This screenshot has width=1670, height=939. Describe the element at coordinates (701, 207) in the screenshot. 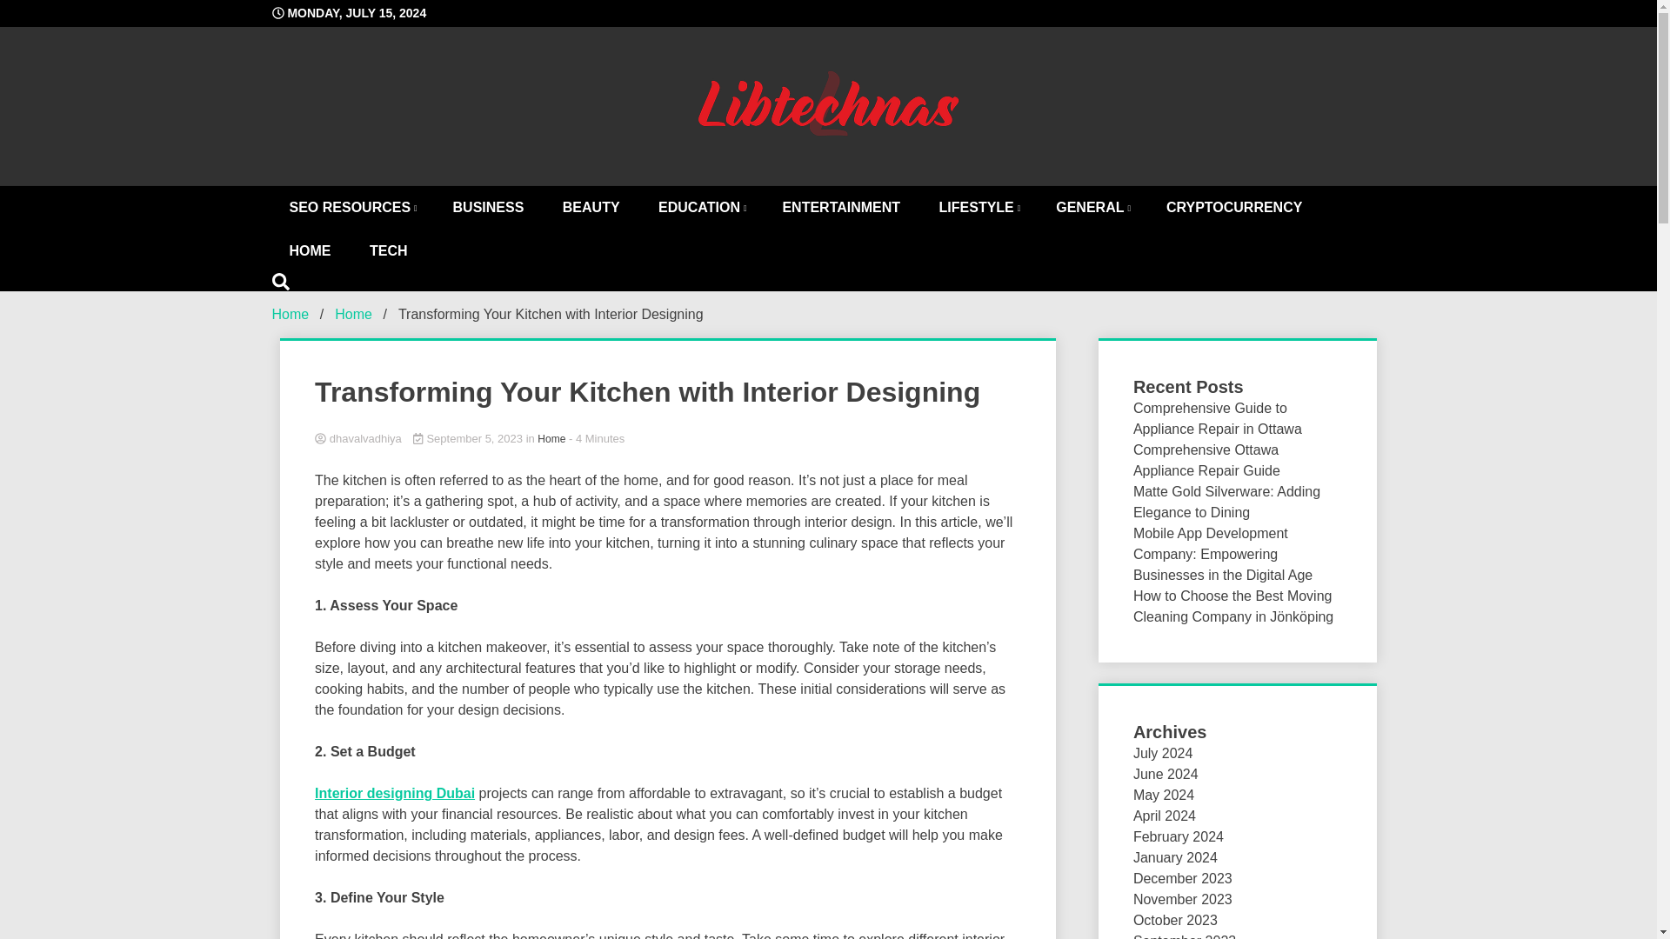

I see `EDUCATION` at that location.